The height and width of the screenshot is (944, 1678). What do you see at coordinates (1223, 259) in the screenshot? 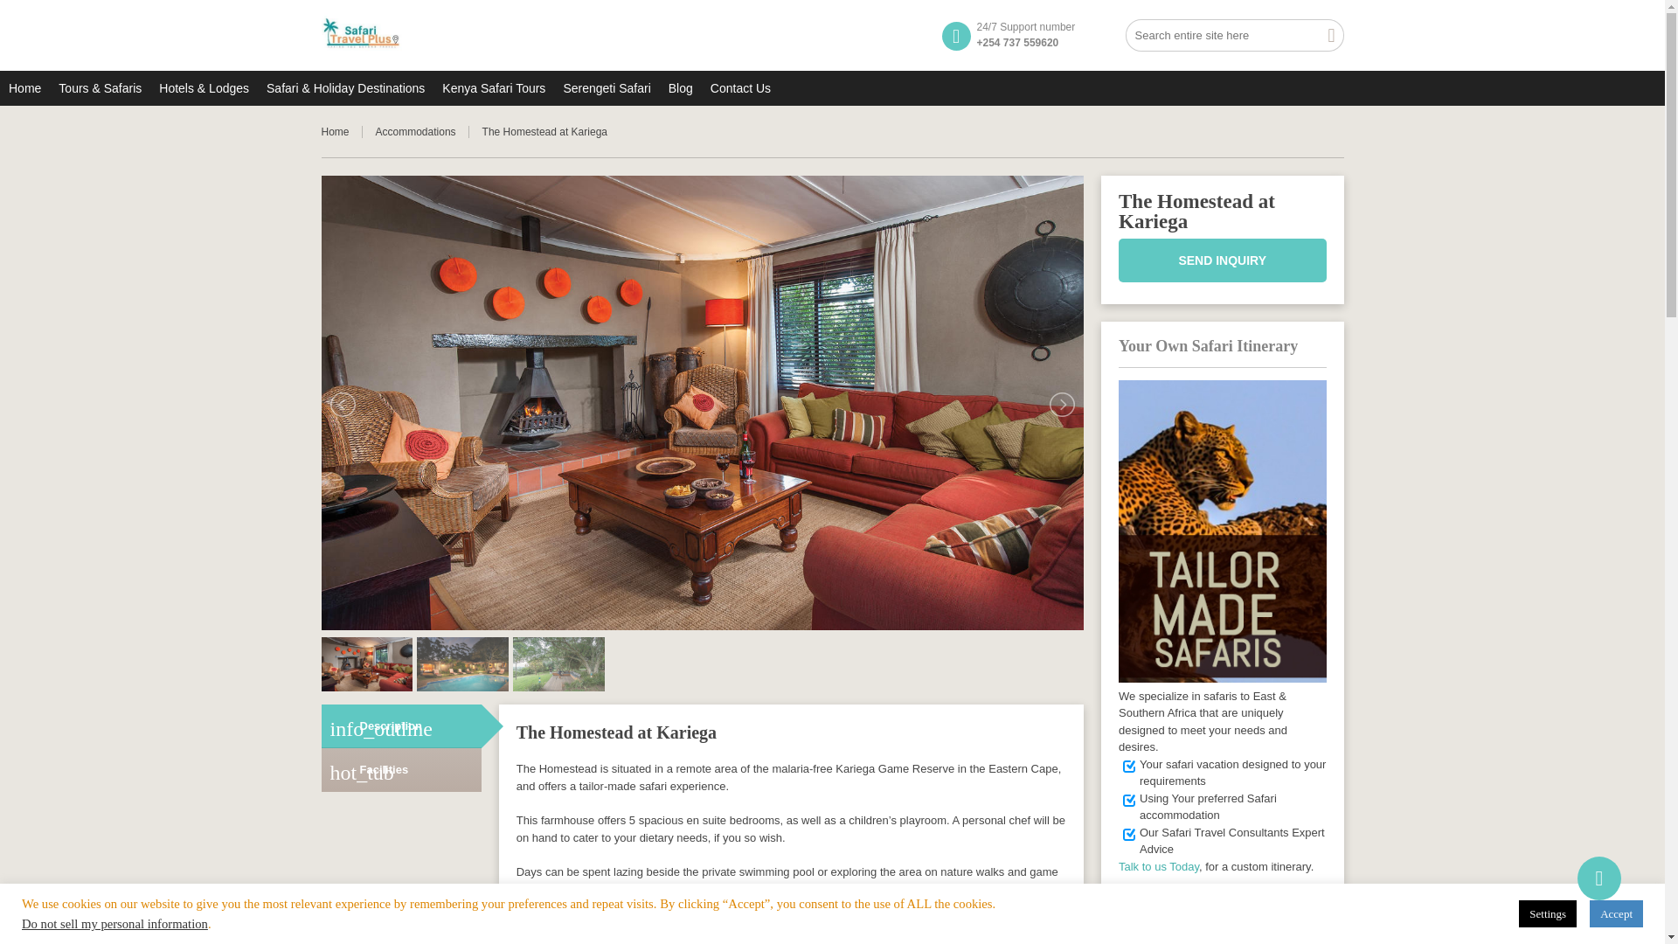
I see `Send inquiry` at bounding box center [1223, 259].